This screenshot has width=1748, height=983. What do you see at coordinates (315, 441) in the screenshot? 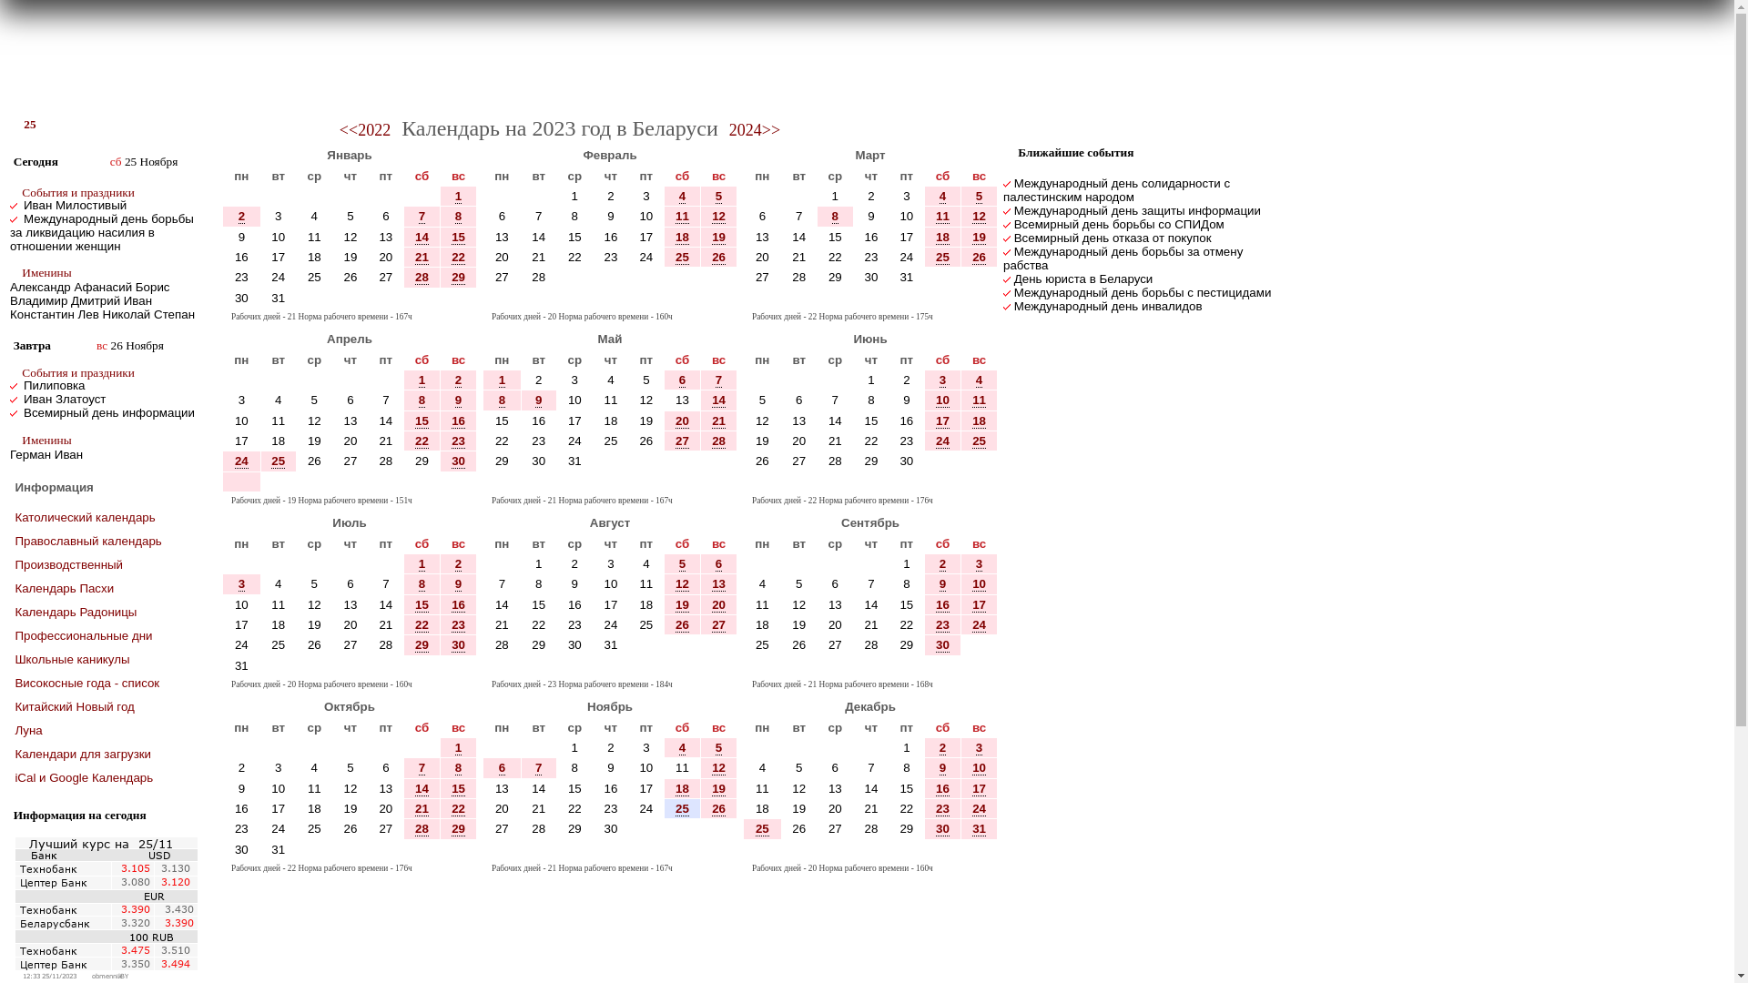
I see `19` at bounding box center [315, 441].